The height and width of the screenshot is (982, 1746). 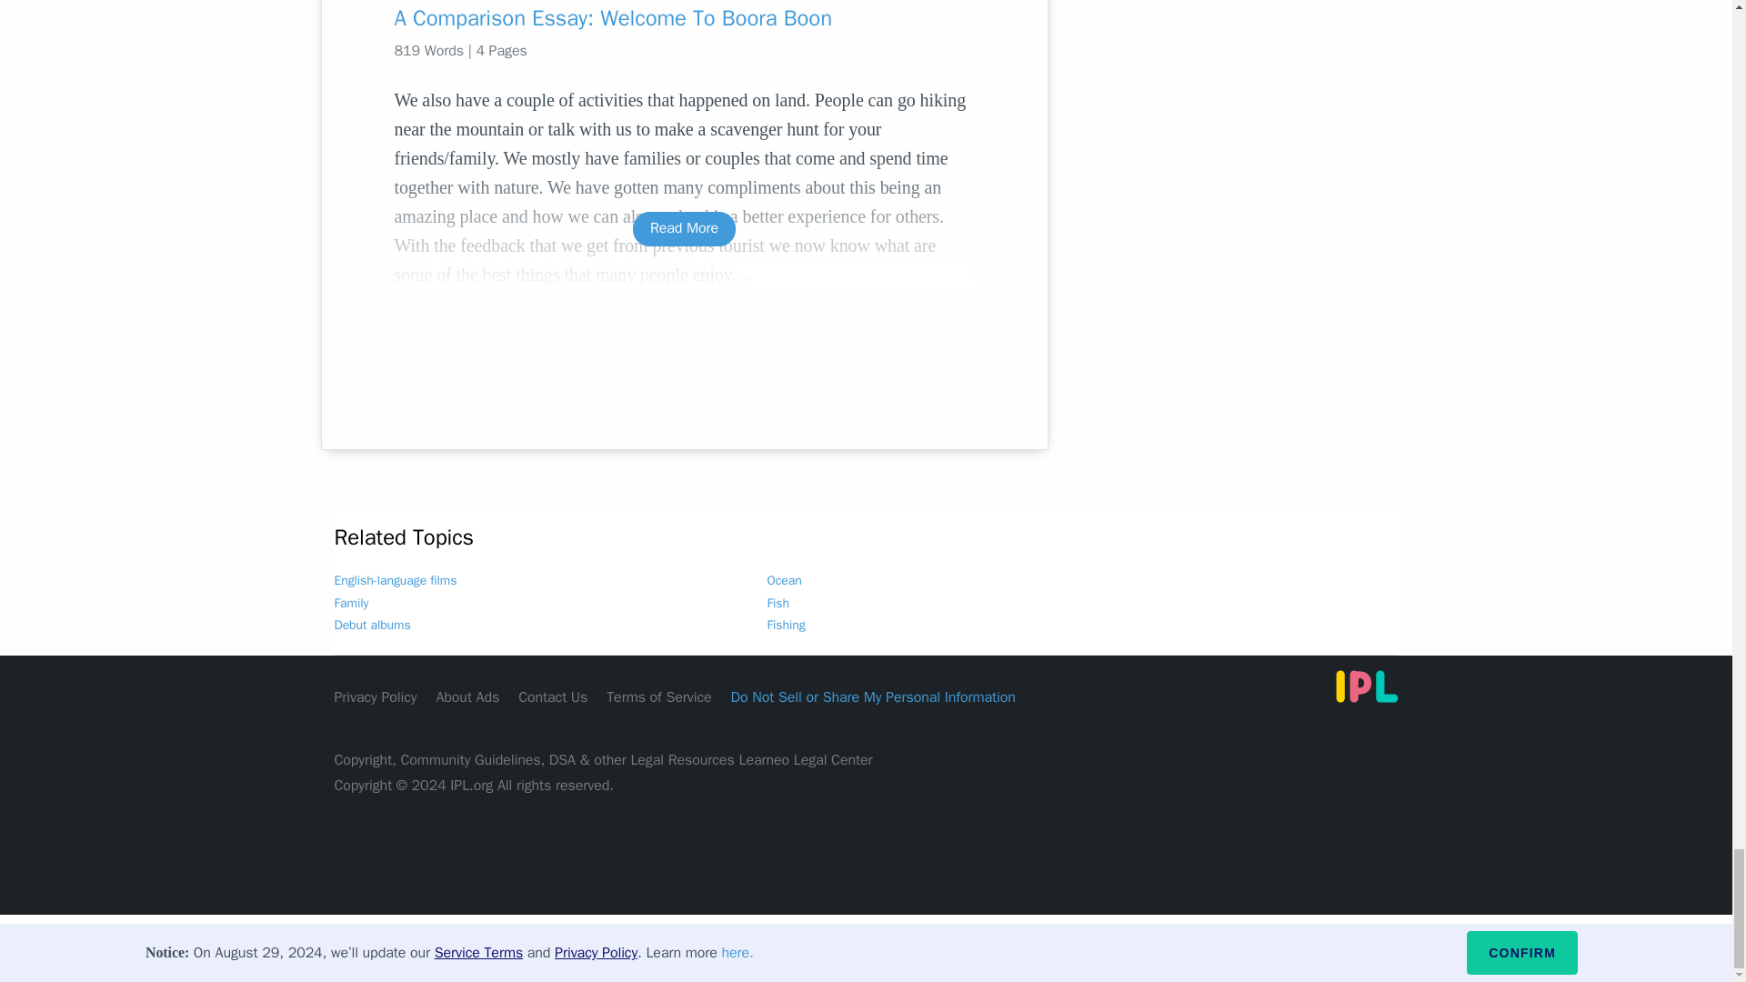 I want to click on Privacy Policy, so click(x=376, y=696).